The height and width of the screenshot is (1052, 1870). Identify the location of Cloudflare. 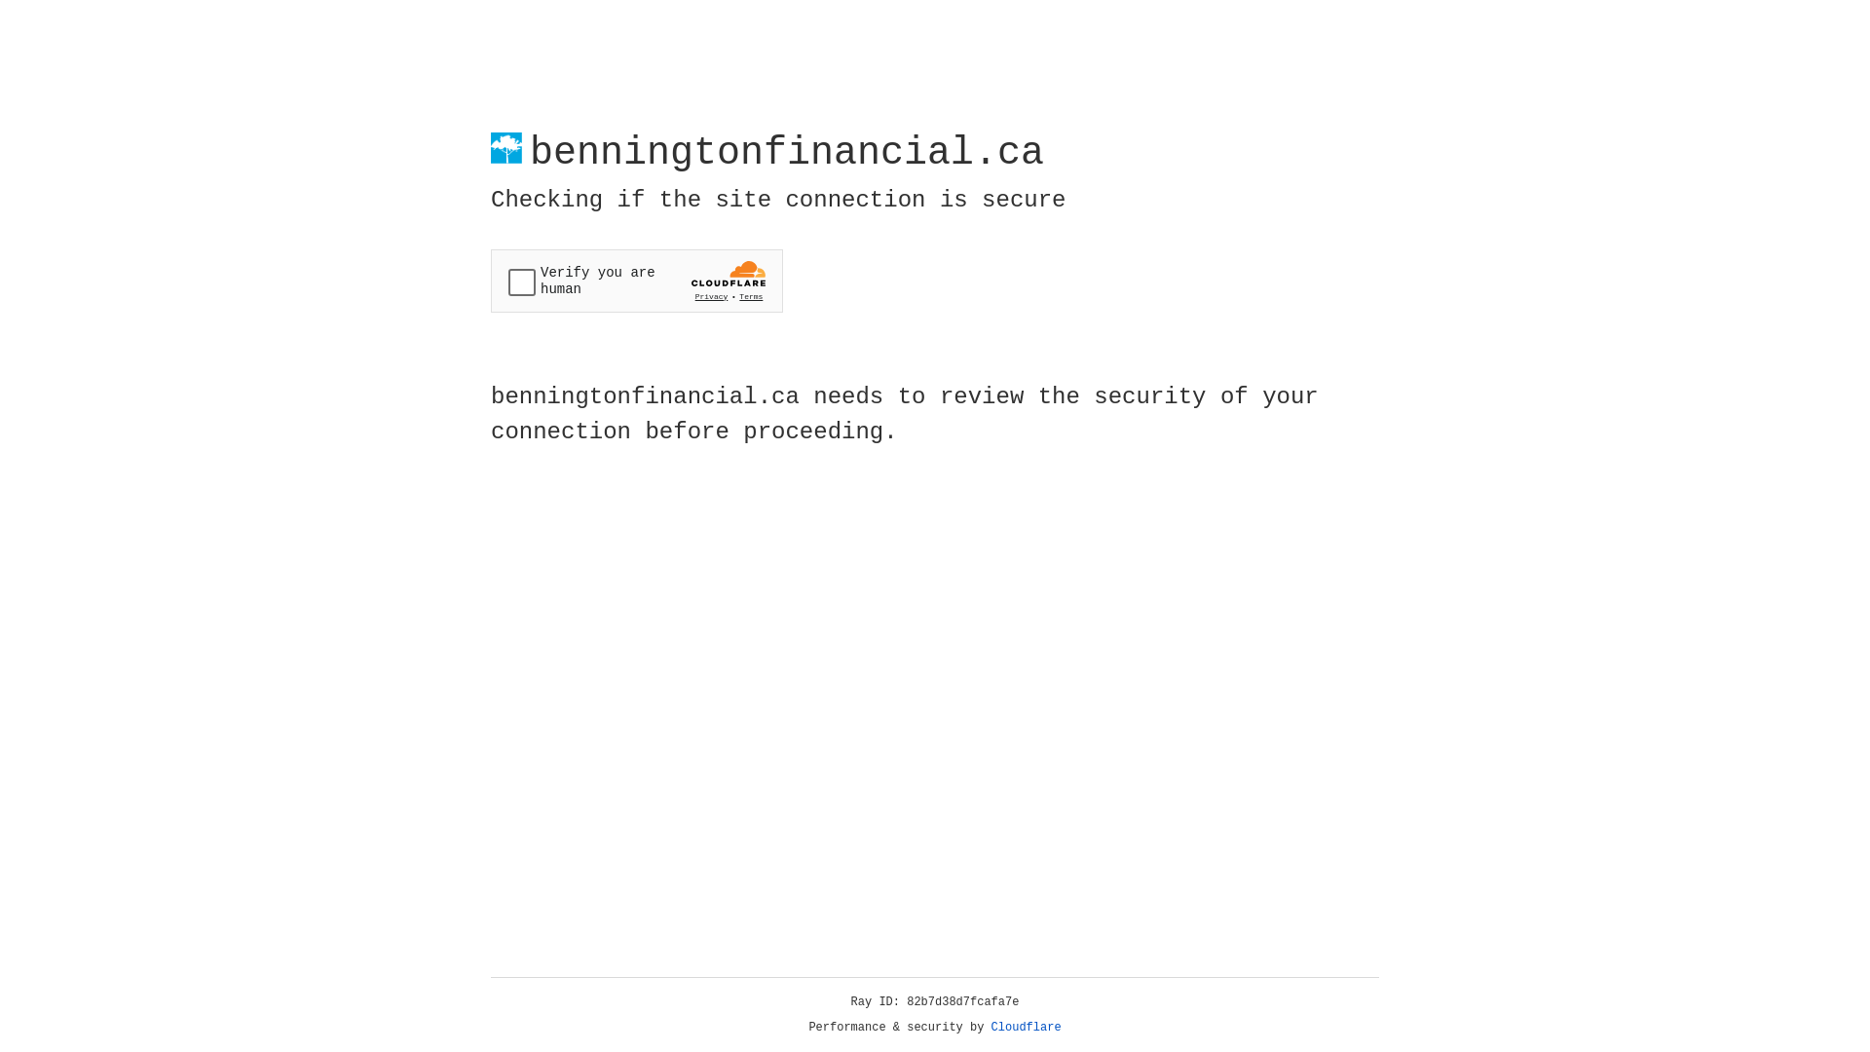
(1027, 1028).